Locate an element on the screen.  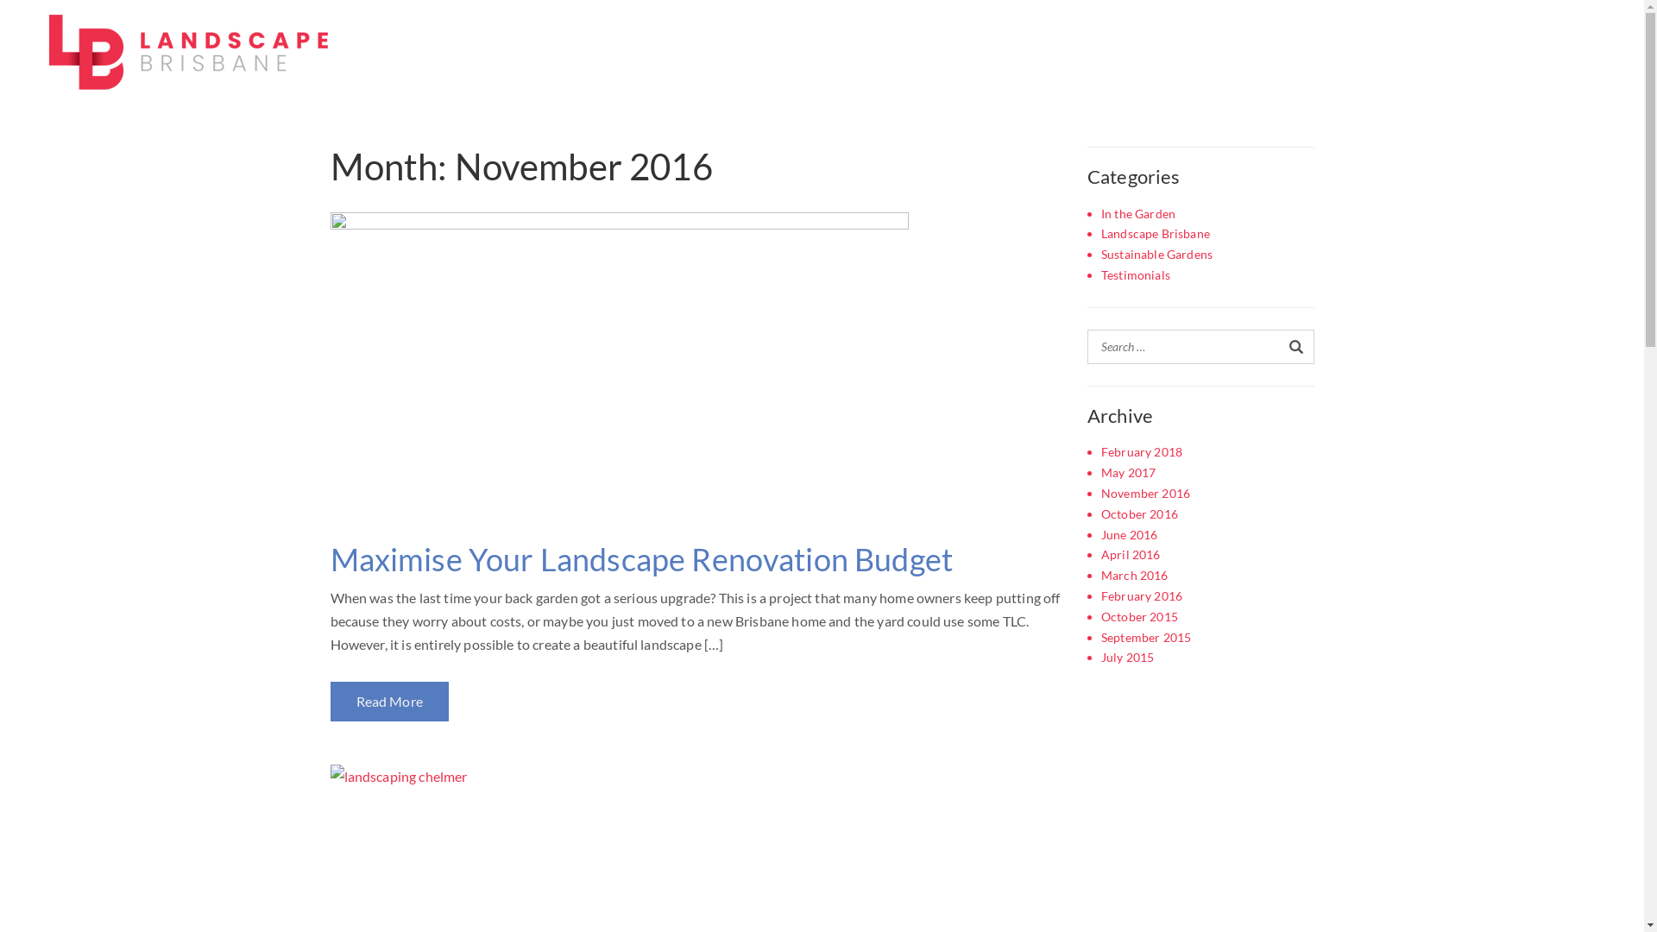
February 2018 is located at coordinates (1142, 452).